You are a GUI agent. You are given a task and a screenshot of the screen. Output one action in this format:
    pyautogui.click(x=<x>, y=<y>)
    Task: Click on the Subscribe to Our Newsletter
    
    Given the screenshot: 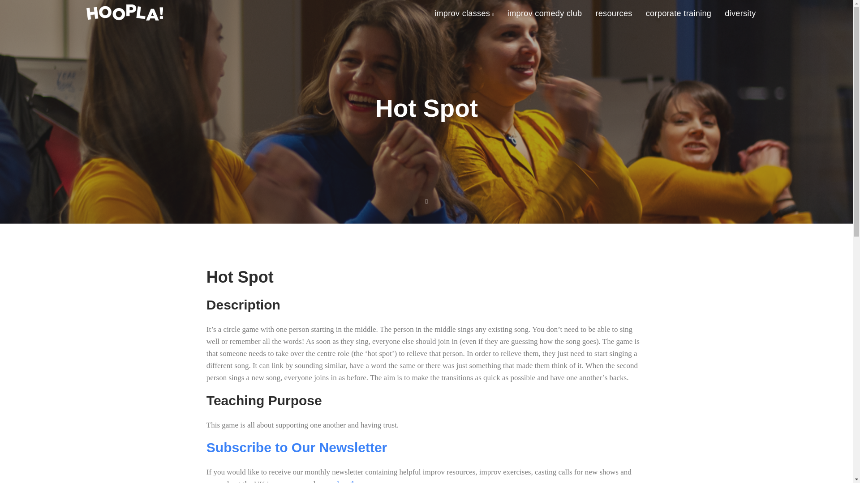 What is the action you would take?
    pyautogui.click(x=297, y=447)
    